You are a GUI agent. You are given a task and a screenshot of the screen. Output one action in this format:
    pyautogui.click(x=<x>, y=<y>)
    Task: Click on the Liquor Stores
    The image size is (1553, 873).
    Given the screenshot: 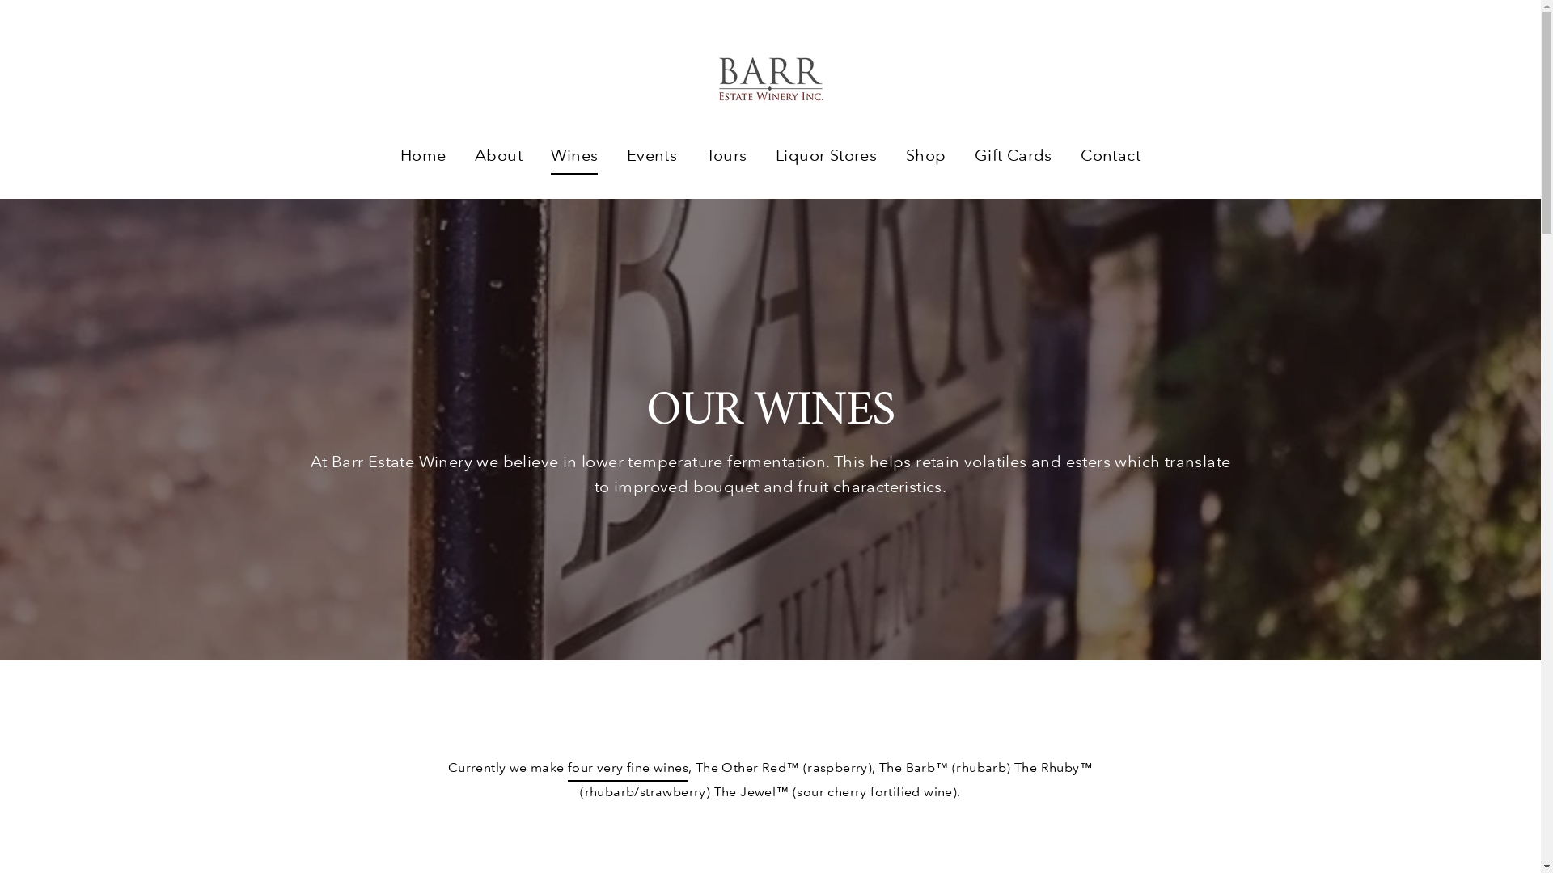 What is the action you would take?
    pyautogui.click(x=827, y=156)
    